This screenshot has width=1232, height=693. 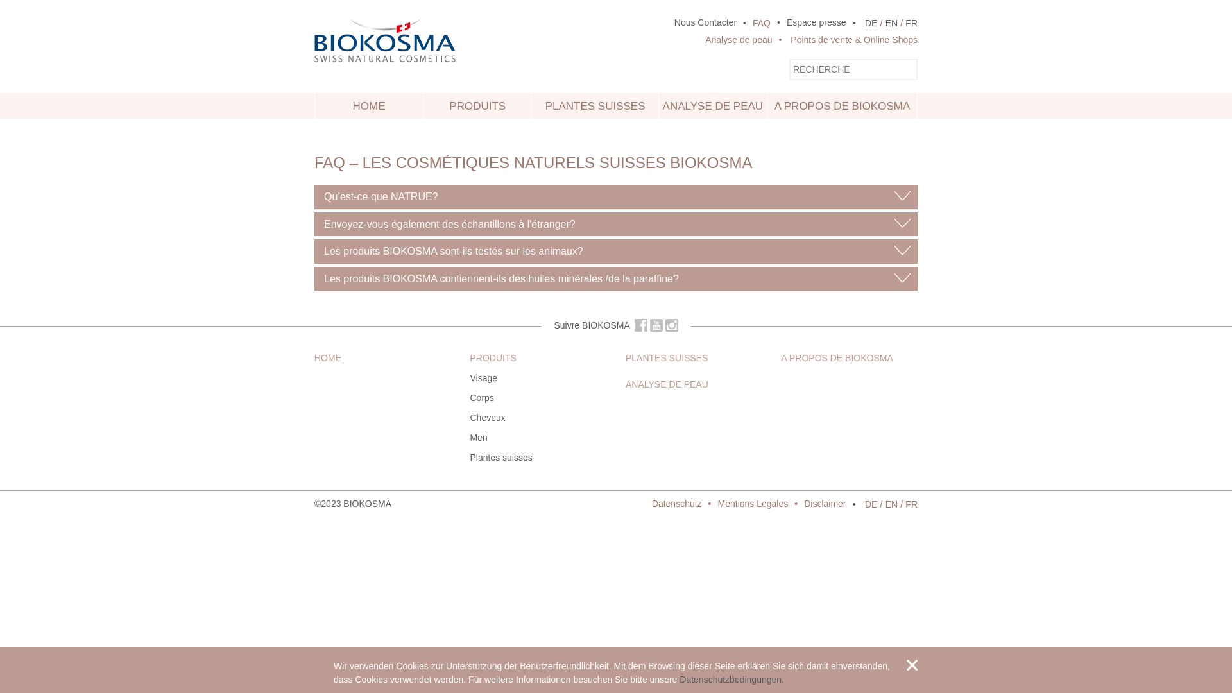 I want to click on  , so click(x=656, y=325).